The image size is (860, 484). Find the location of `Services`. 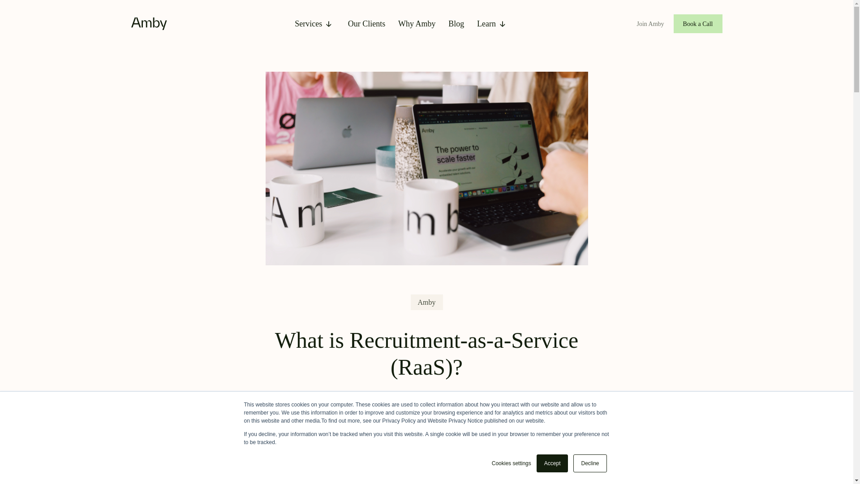

Services is located at coordinates (315, 24).